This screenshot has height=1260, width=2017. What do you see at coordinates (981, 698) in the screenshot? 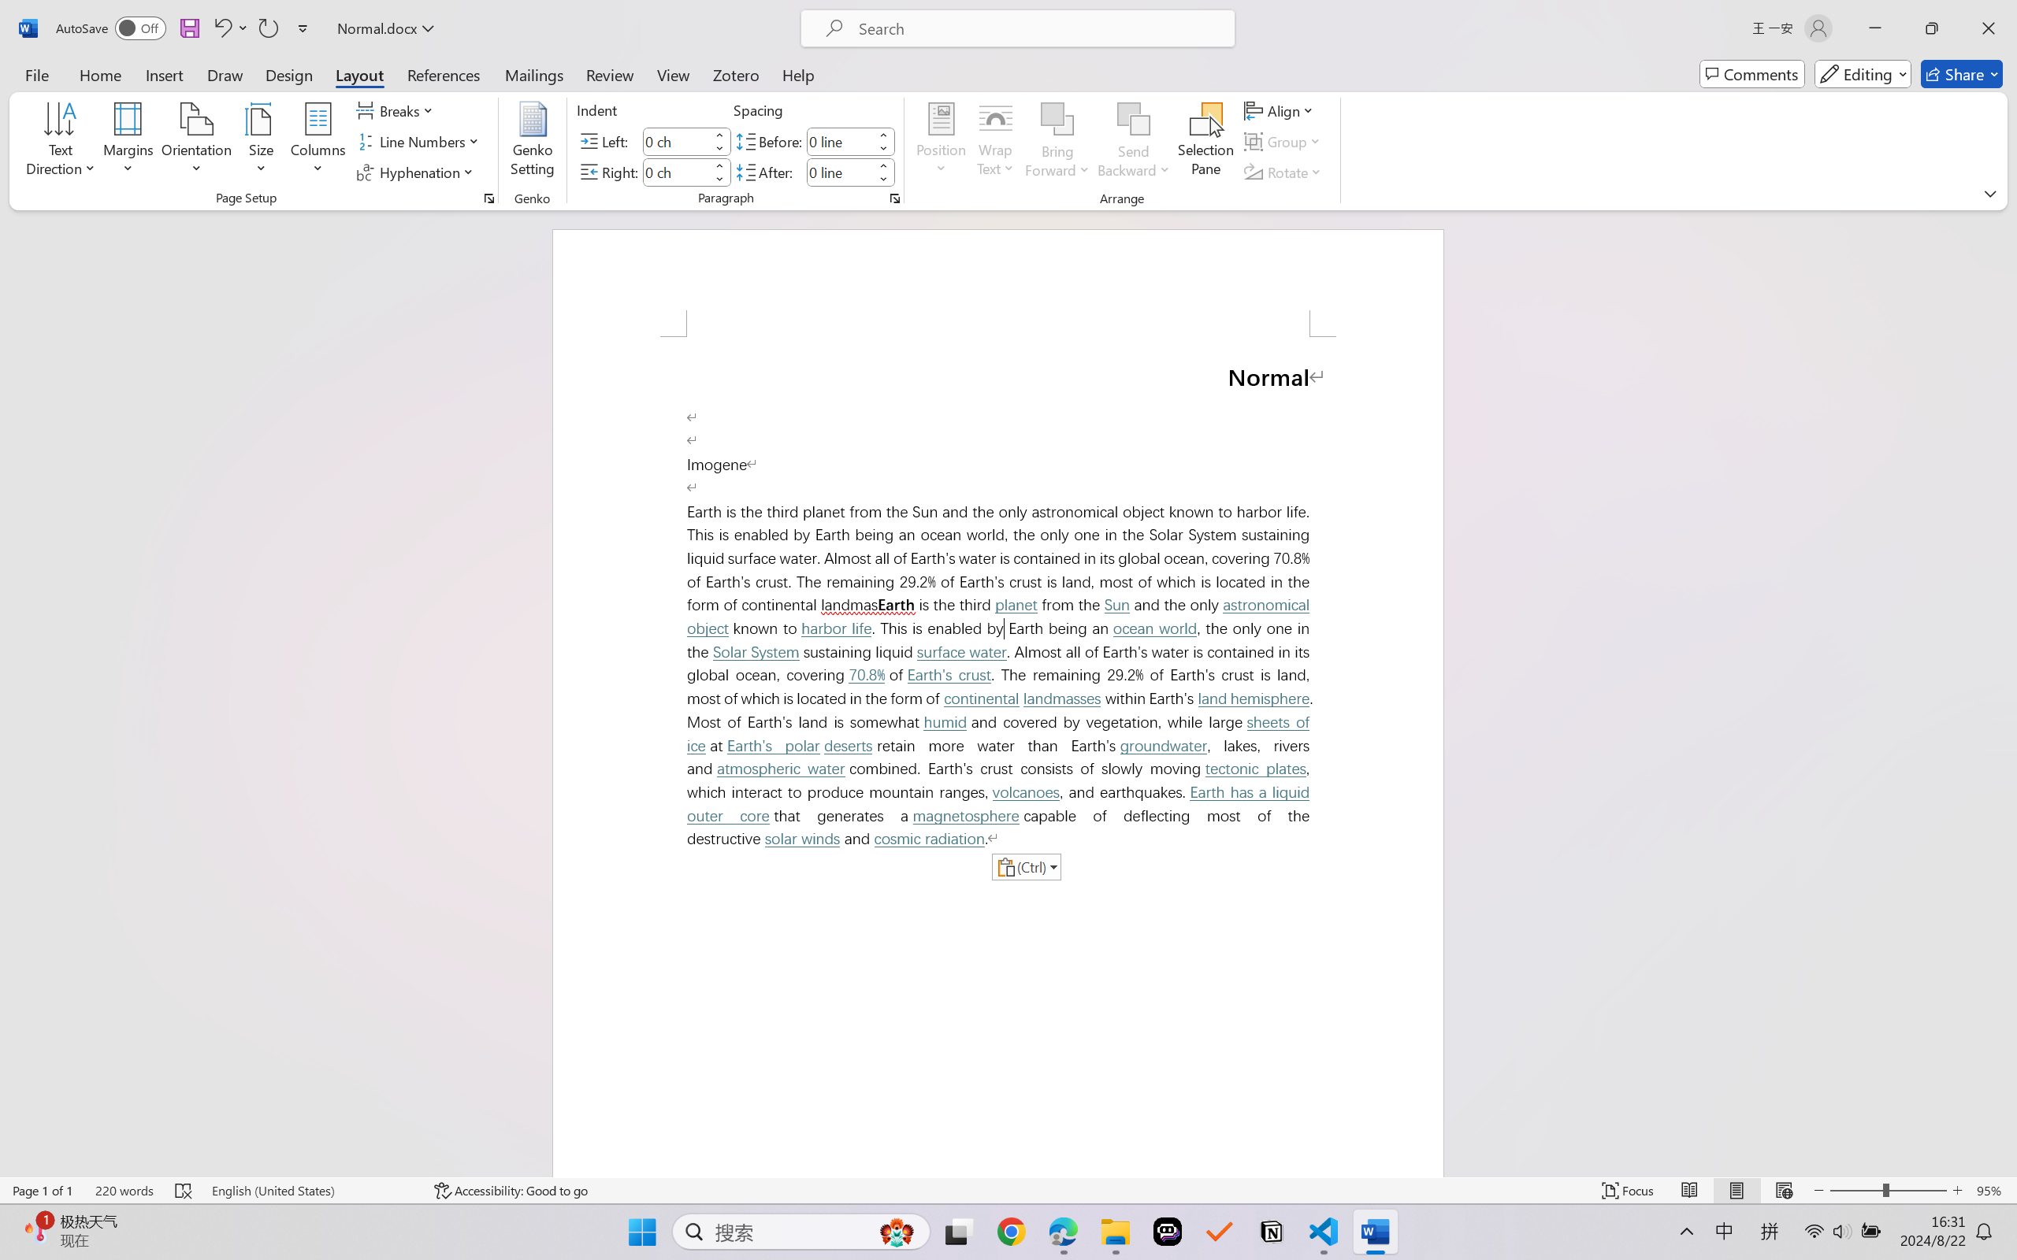
I see `continental` at bounding box center [981, 698].